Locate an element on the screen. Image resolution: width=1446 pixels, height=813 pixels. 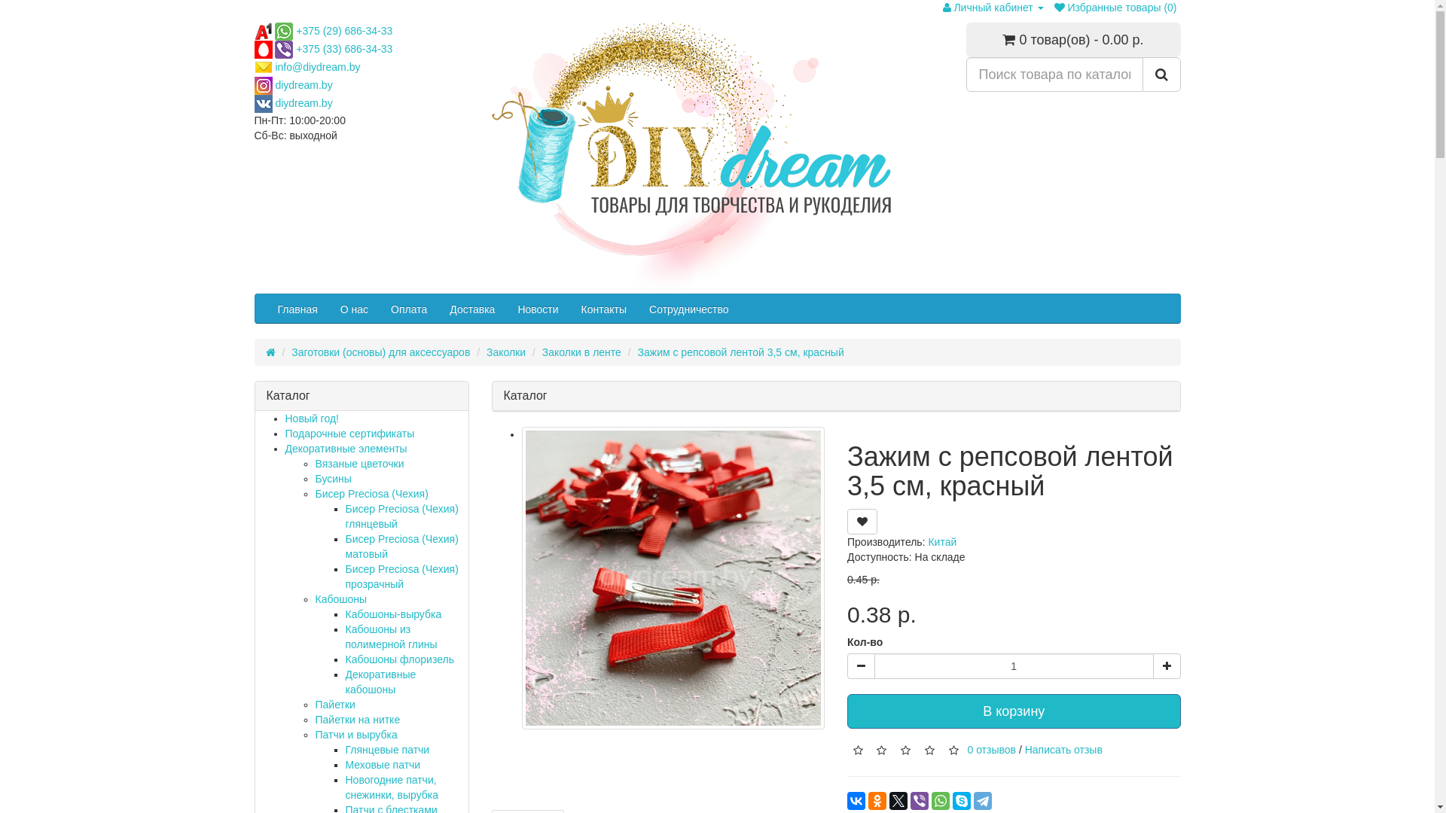
+375 (29) 686-34-33 is located at coordinates (344, 31).